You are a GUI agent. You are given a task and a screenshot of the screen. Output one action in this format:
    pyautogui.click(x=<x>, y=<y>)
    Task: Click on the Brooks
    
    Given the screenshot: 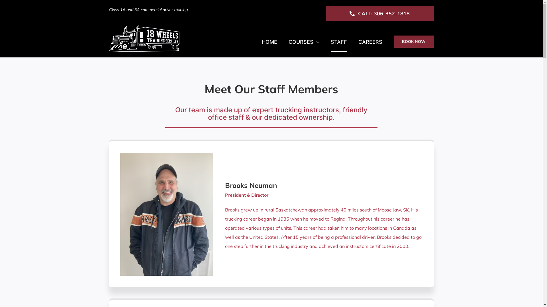 What is the action you would take?
    pyautogui.click(x=166, y=214)
    